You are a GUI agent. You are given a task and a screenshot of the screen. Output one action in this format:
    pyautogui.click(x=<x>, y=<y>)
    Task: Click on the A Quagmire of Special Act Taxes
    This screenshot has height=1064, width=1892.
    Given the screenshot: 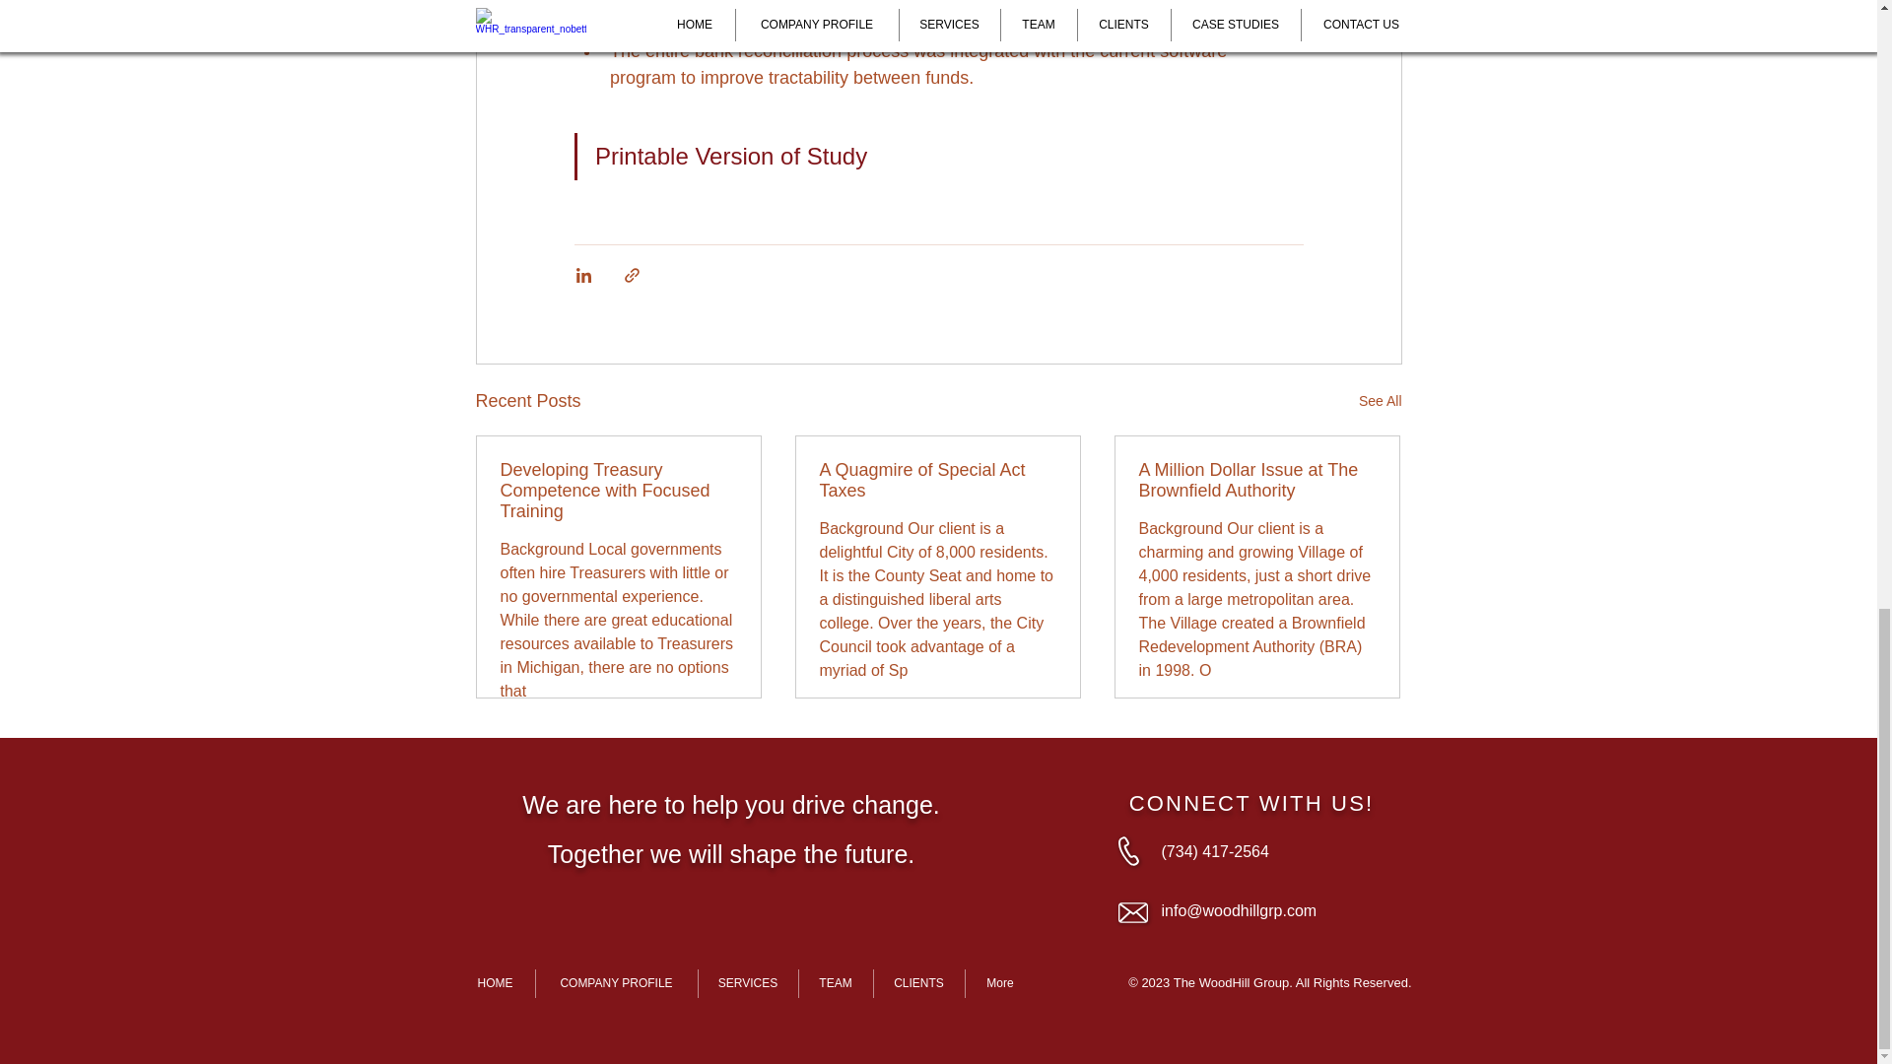 What is the action you would take?
    pyautogui.click(x=937, y=480)
    